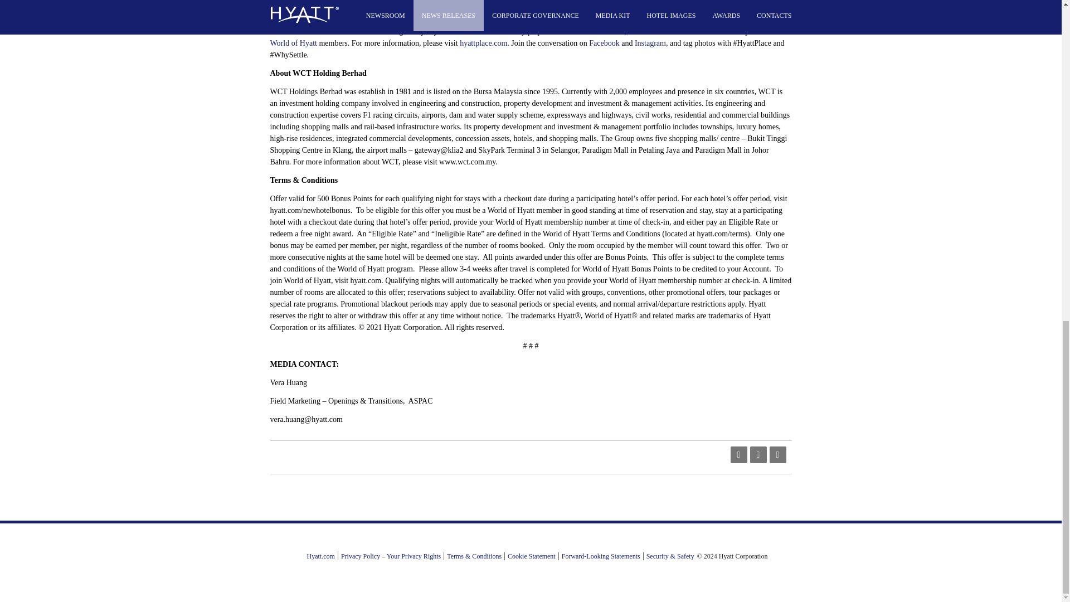  Describe the element at coordinates (293, 43) in the screenshot. I see `World of Hyatt` at that location.